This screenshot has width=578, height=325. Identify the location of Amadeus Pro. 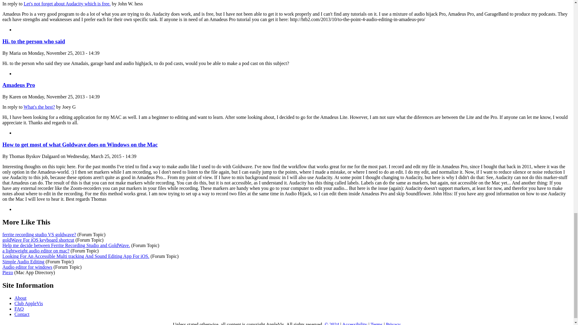
(18, 85).